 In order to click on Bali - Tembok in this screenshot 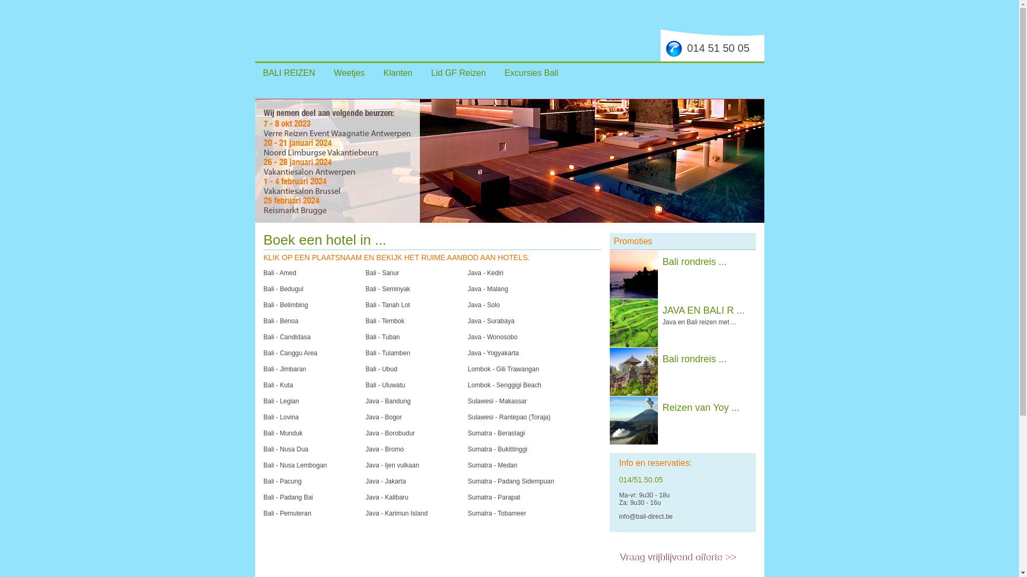, I will do `click(385, 321)`.